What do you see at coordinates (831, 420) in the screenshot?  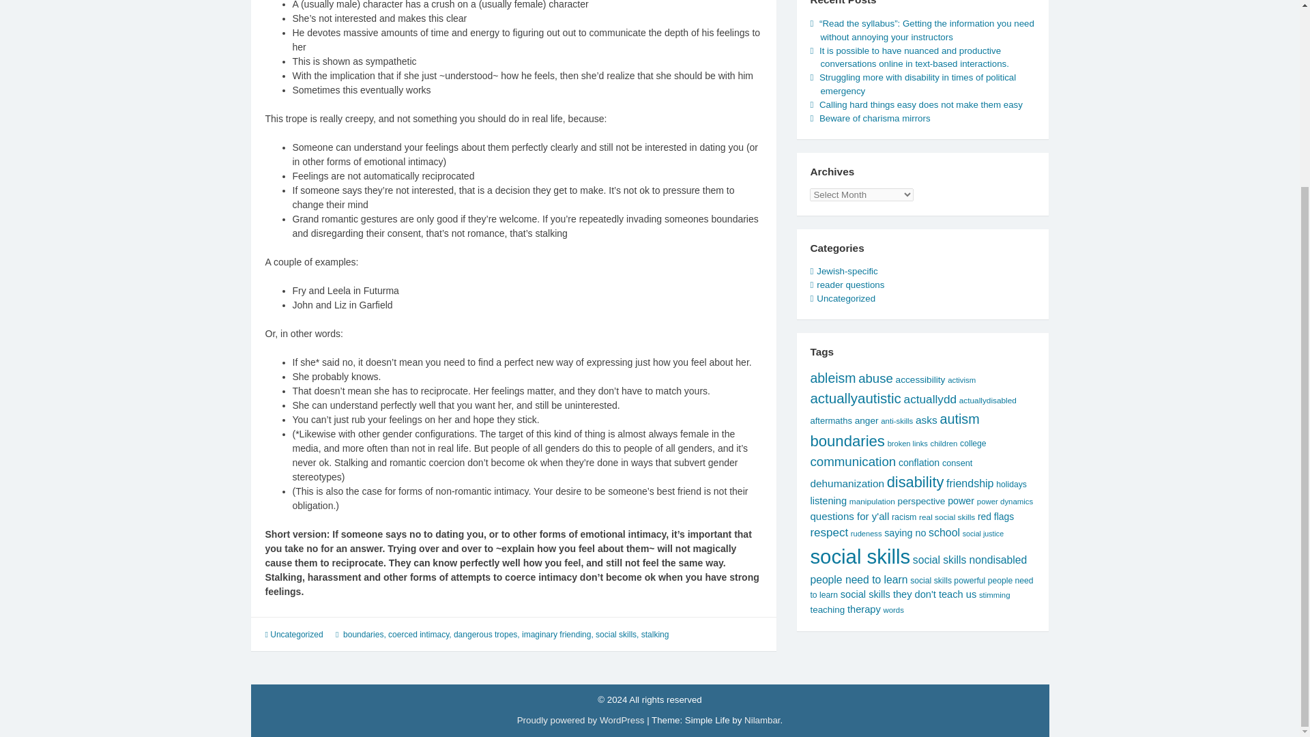 I see `aftermaths` at bounding box center [831, 420].